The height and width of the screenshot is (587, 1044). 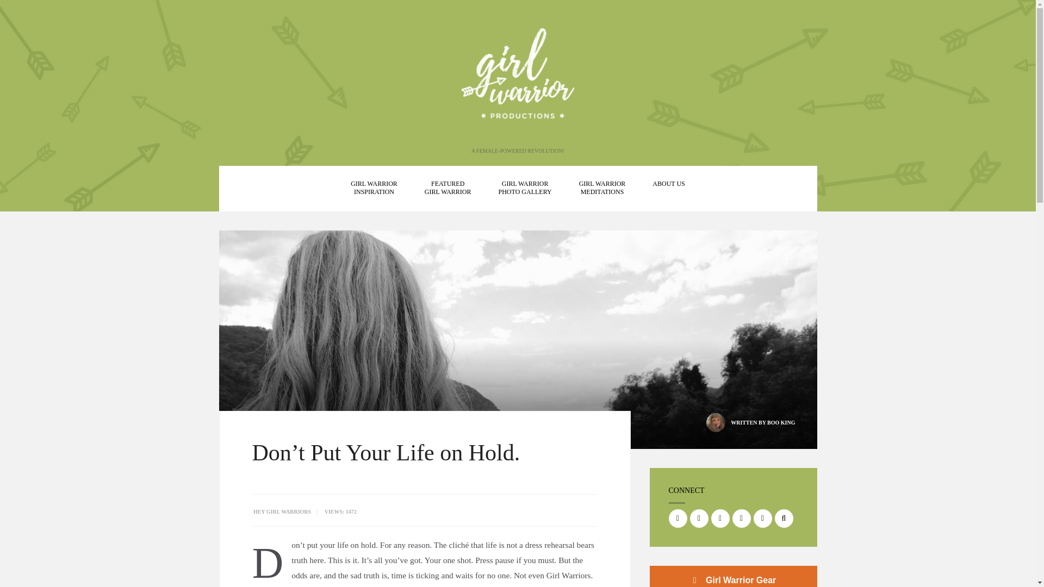 What do you see at coordinates (781, 423) in the screenshot?
I see `Posts by Boo King` at bounding box center [781, 423].